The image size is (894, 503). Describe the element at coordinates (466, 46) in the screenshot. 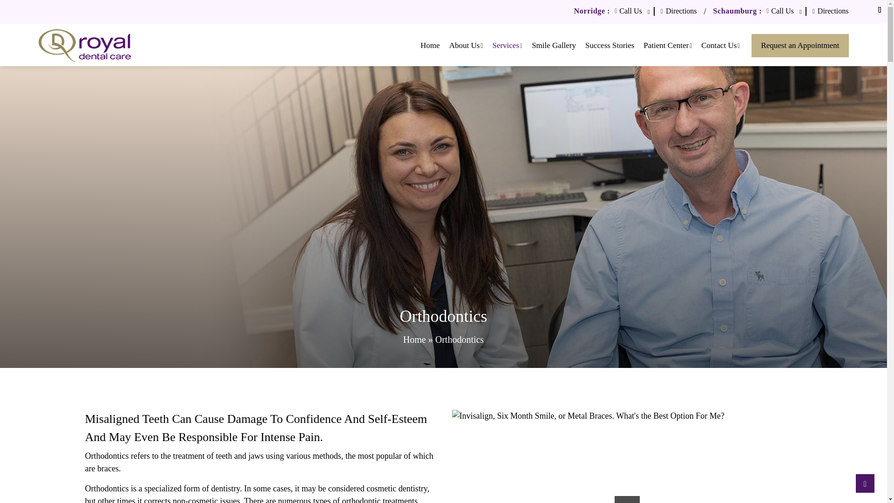

I see `About Us` at that location.